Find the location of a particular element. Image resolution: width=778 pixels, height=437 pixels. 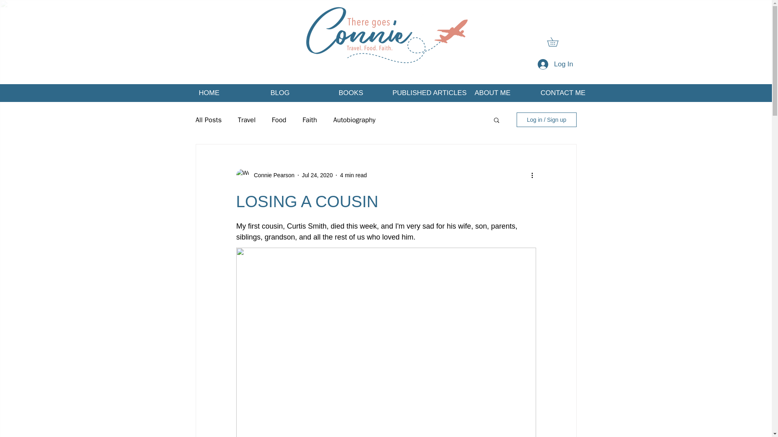

Log In is located at coordinates (555, 64).